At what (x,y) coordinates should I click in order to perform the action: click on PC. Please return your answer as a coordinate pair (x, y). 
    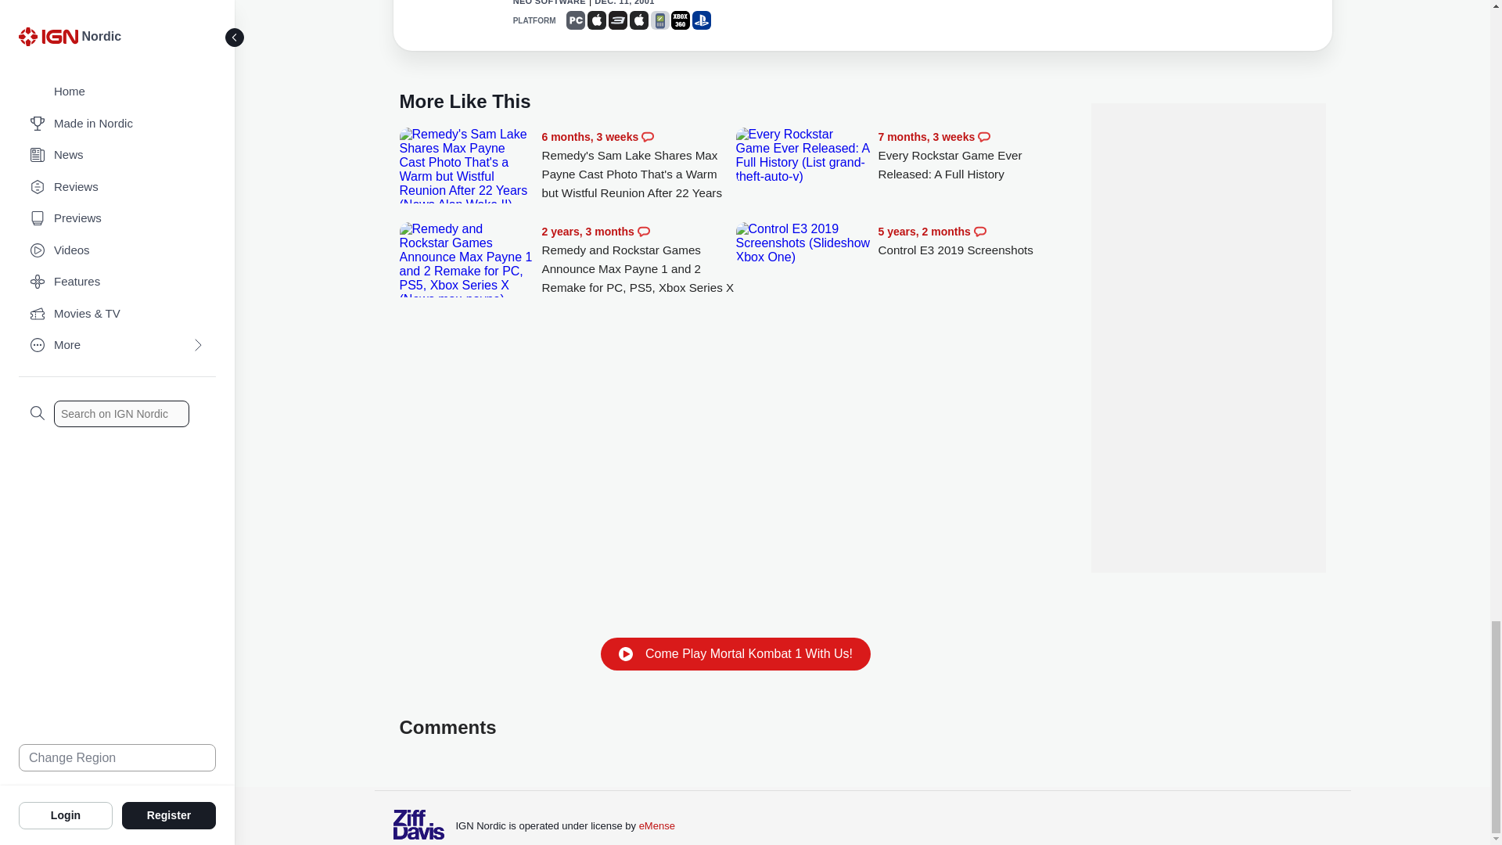
    Looking at the image, I should click on (576, 20).